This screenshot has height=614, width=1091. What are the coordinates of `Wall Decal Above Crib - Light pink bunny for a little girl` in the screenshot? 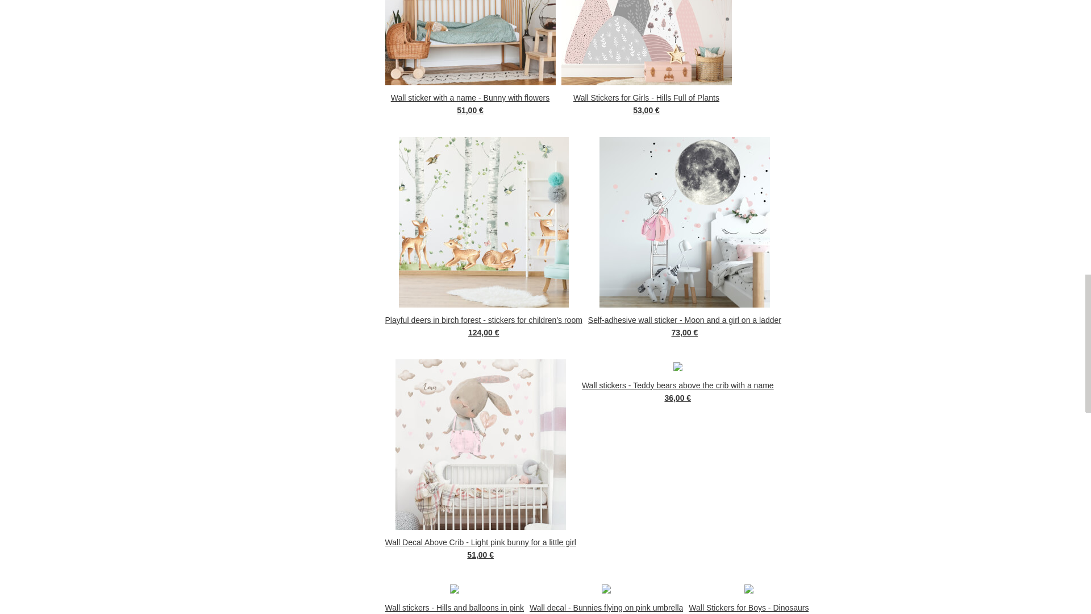 It's located at (480, 541).